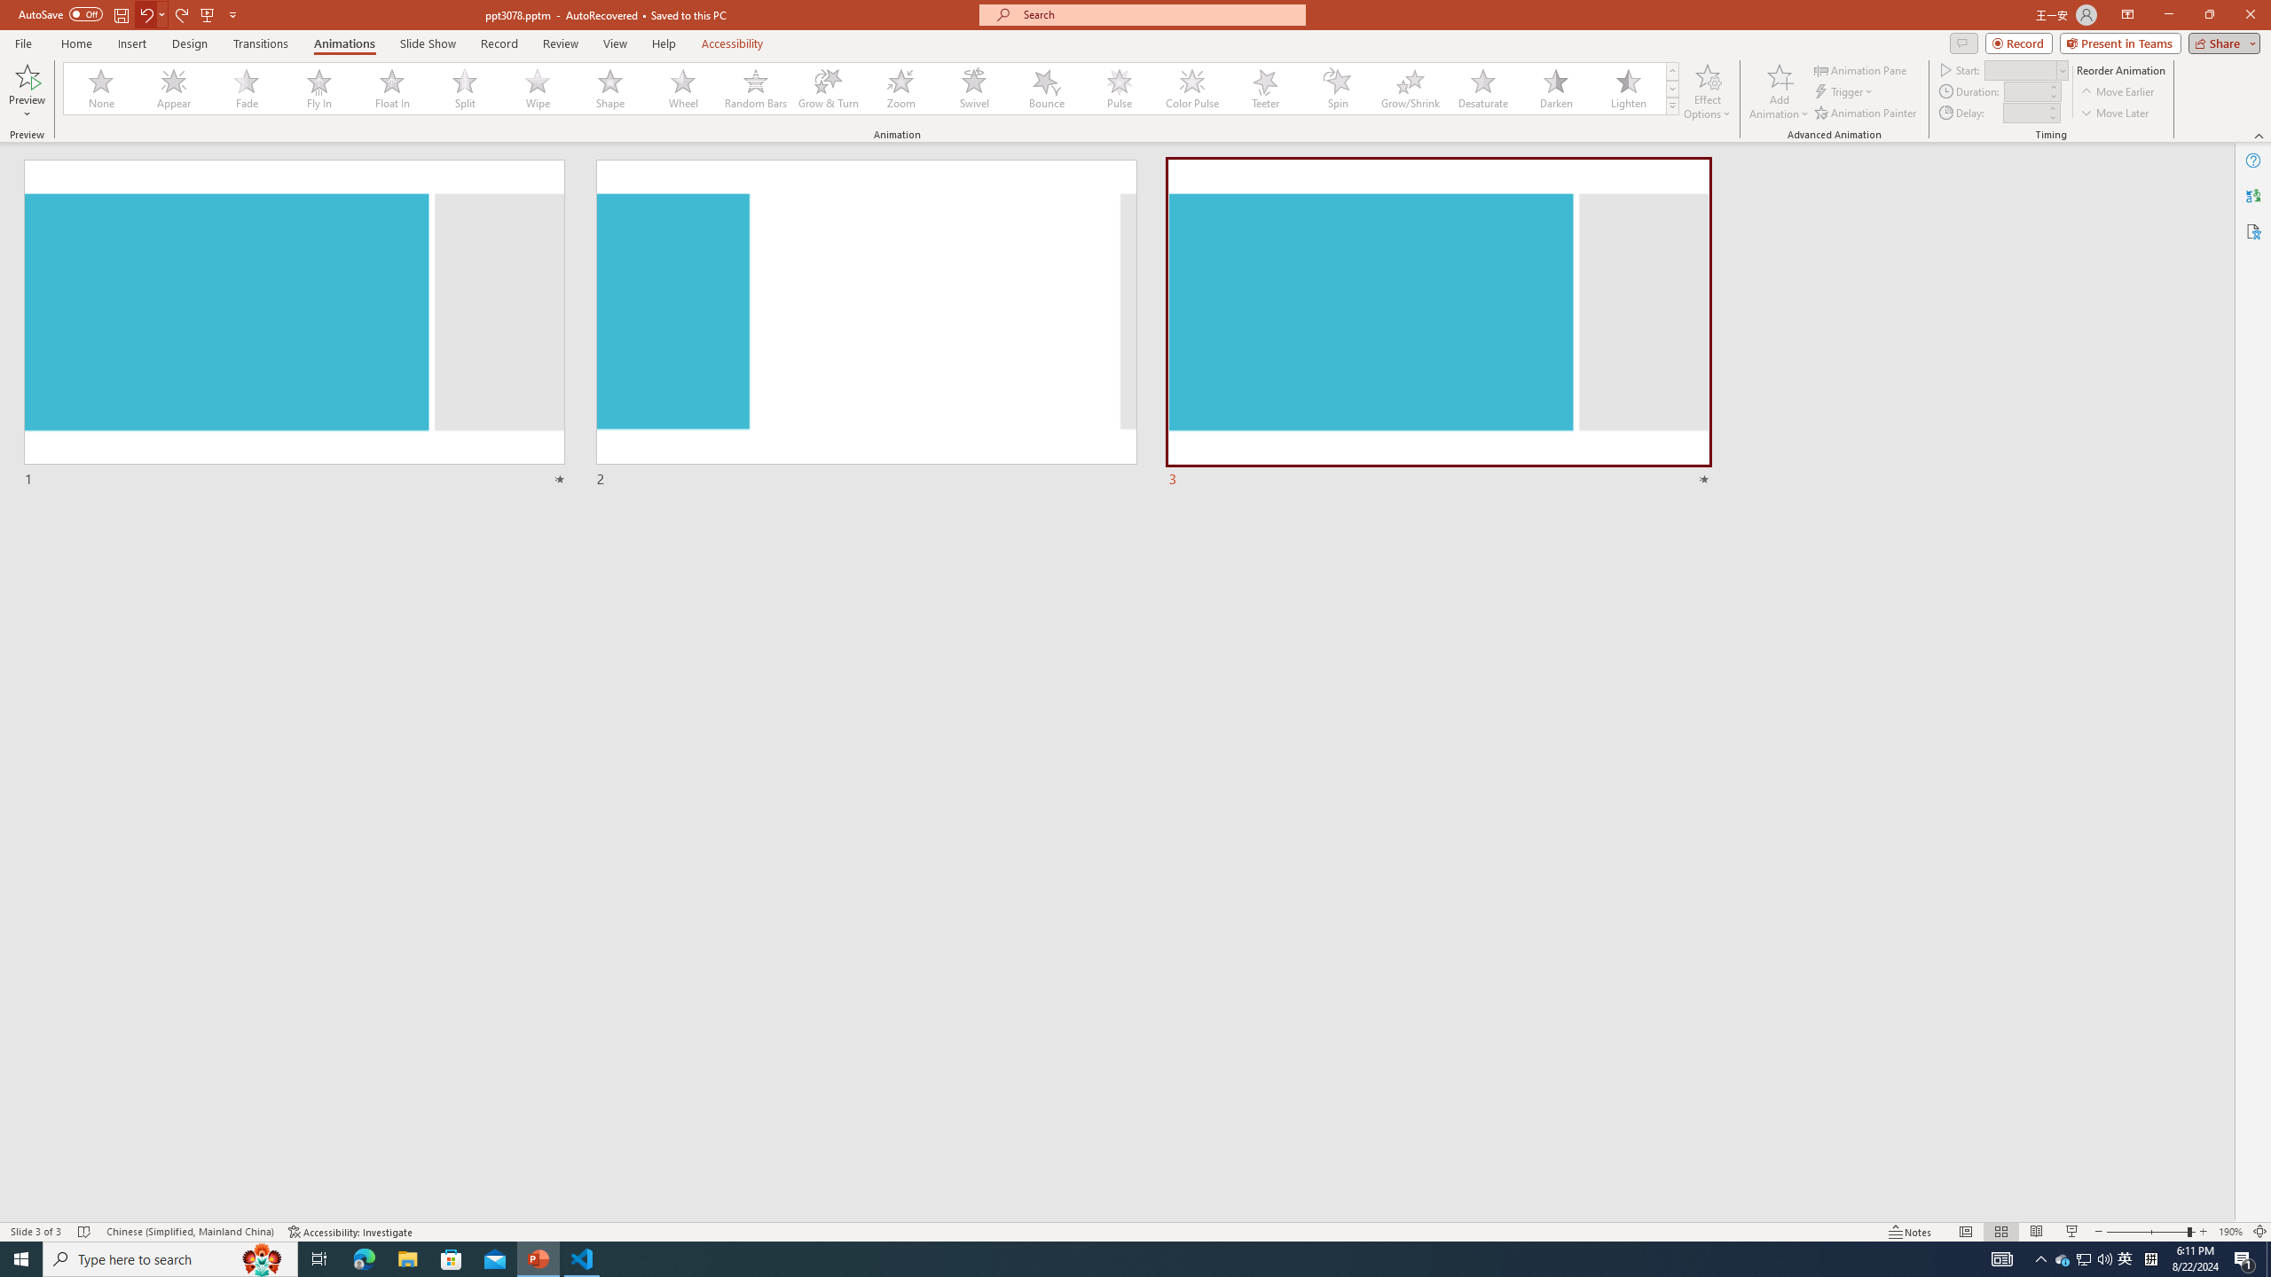 Image resolution: width=2271 pixels, height=1277 pixels. What do you see at coordinates (1628, 89) in the screenshot?
I see `Lighten` at bounding box center [1628, 89].